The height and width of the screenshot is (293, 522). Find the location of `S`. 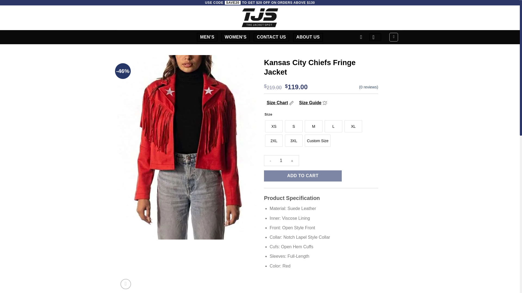

S is located at coordinates (294, 126).